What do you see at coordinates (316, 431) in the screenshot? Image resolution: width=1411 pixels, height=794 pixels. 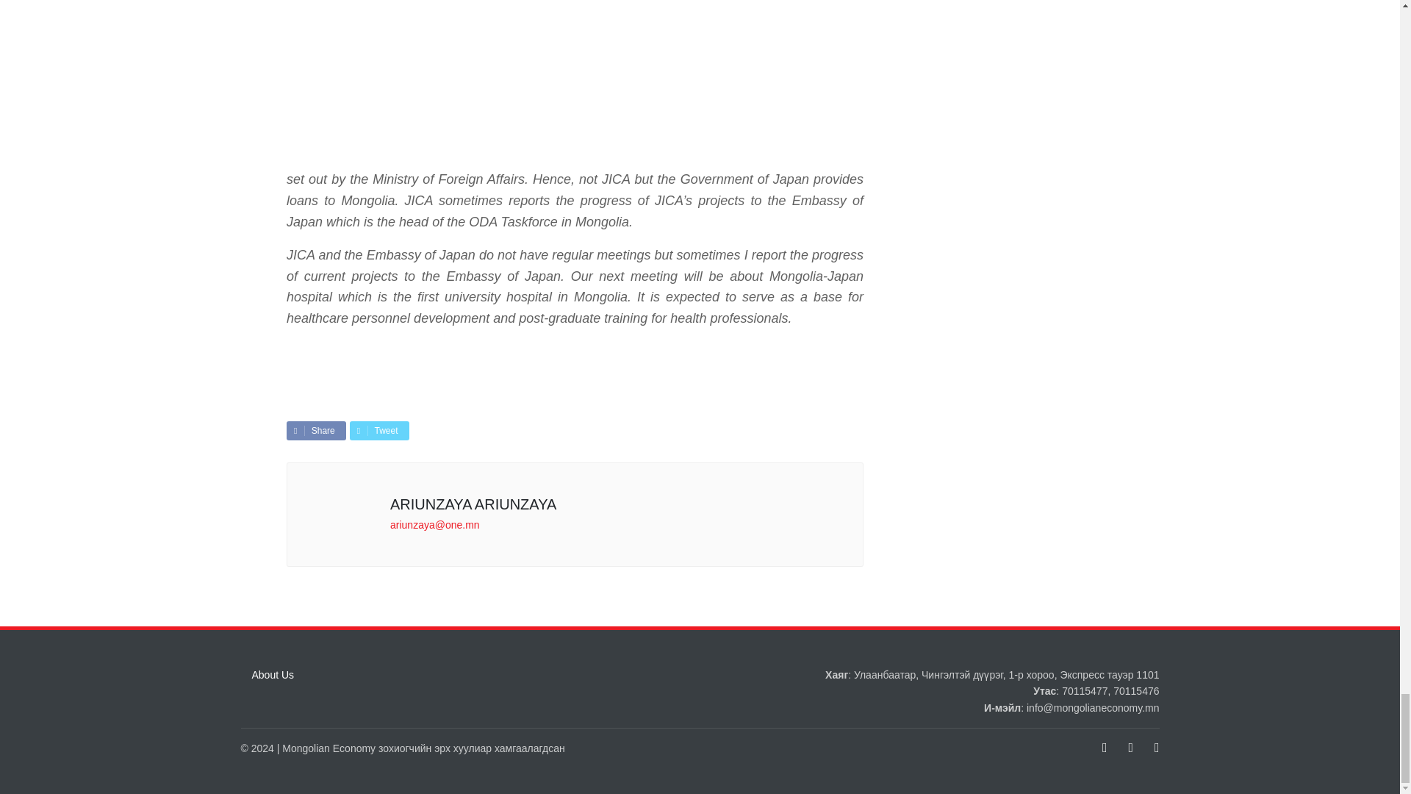 I see `Share on Facebook` at bounding box center [316, 431].